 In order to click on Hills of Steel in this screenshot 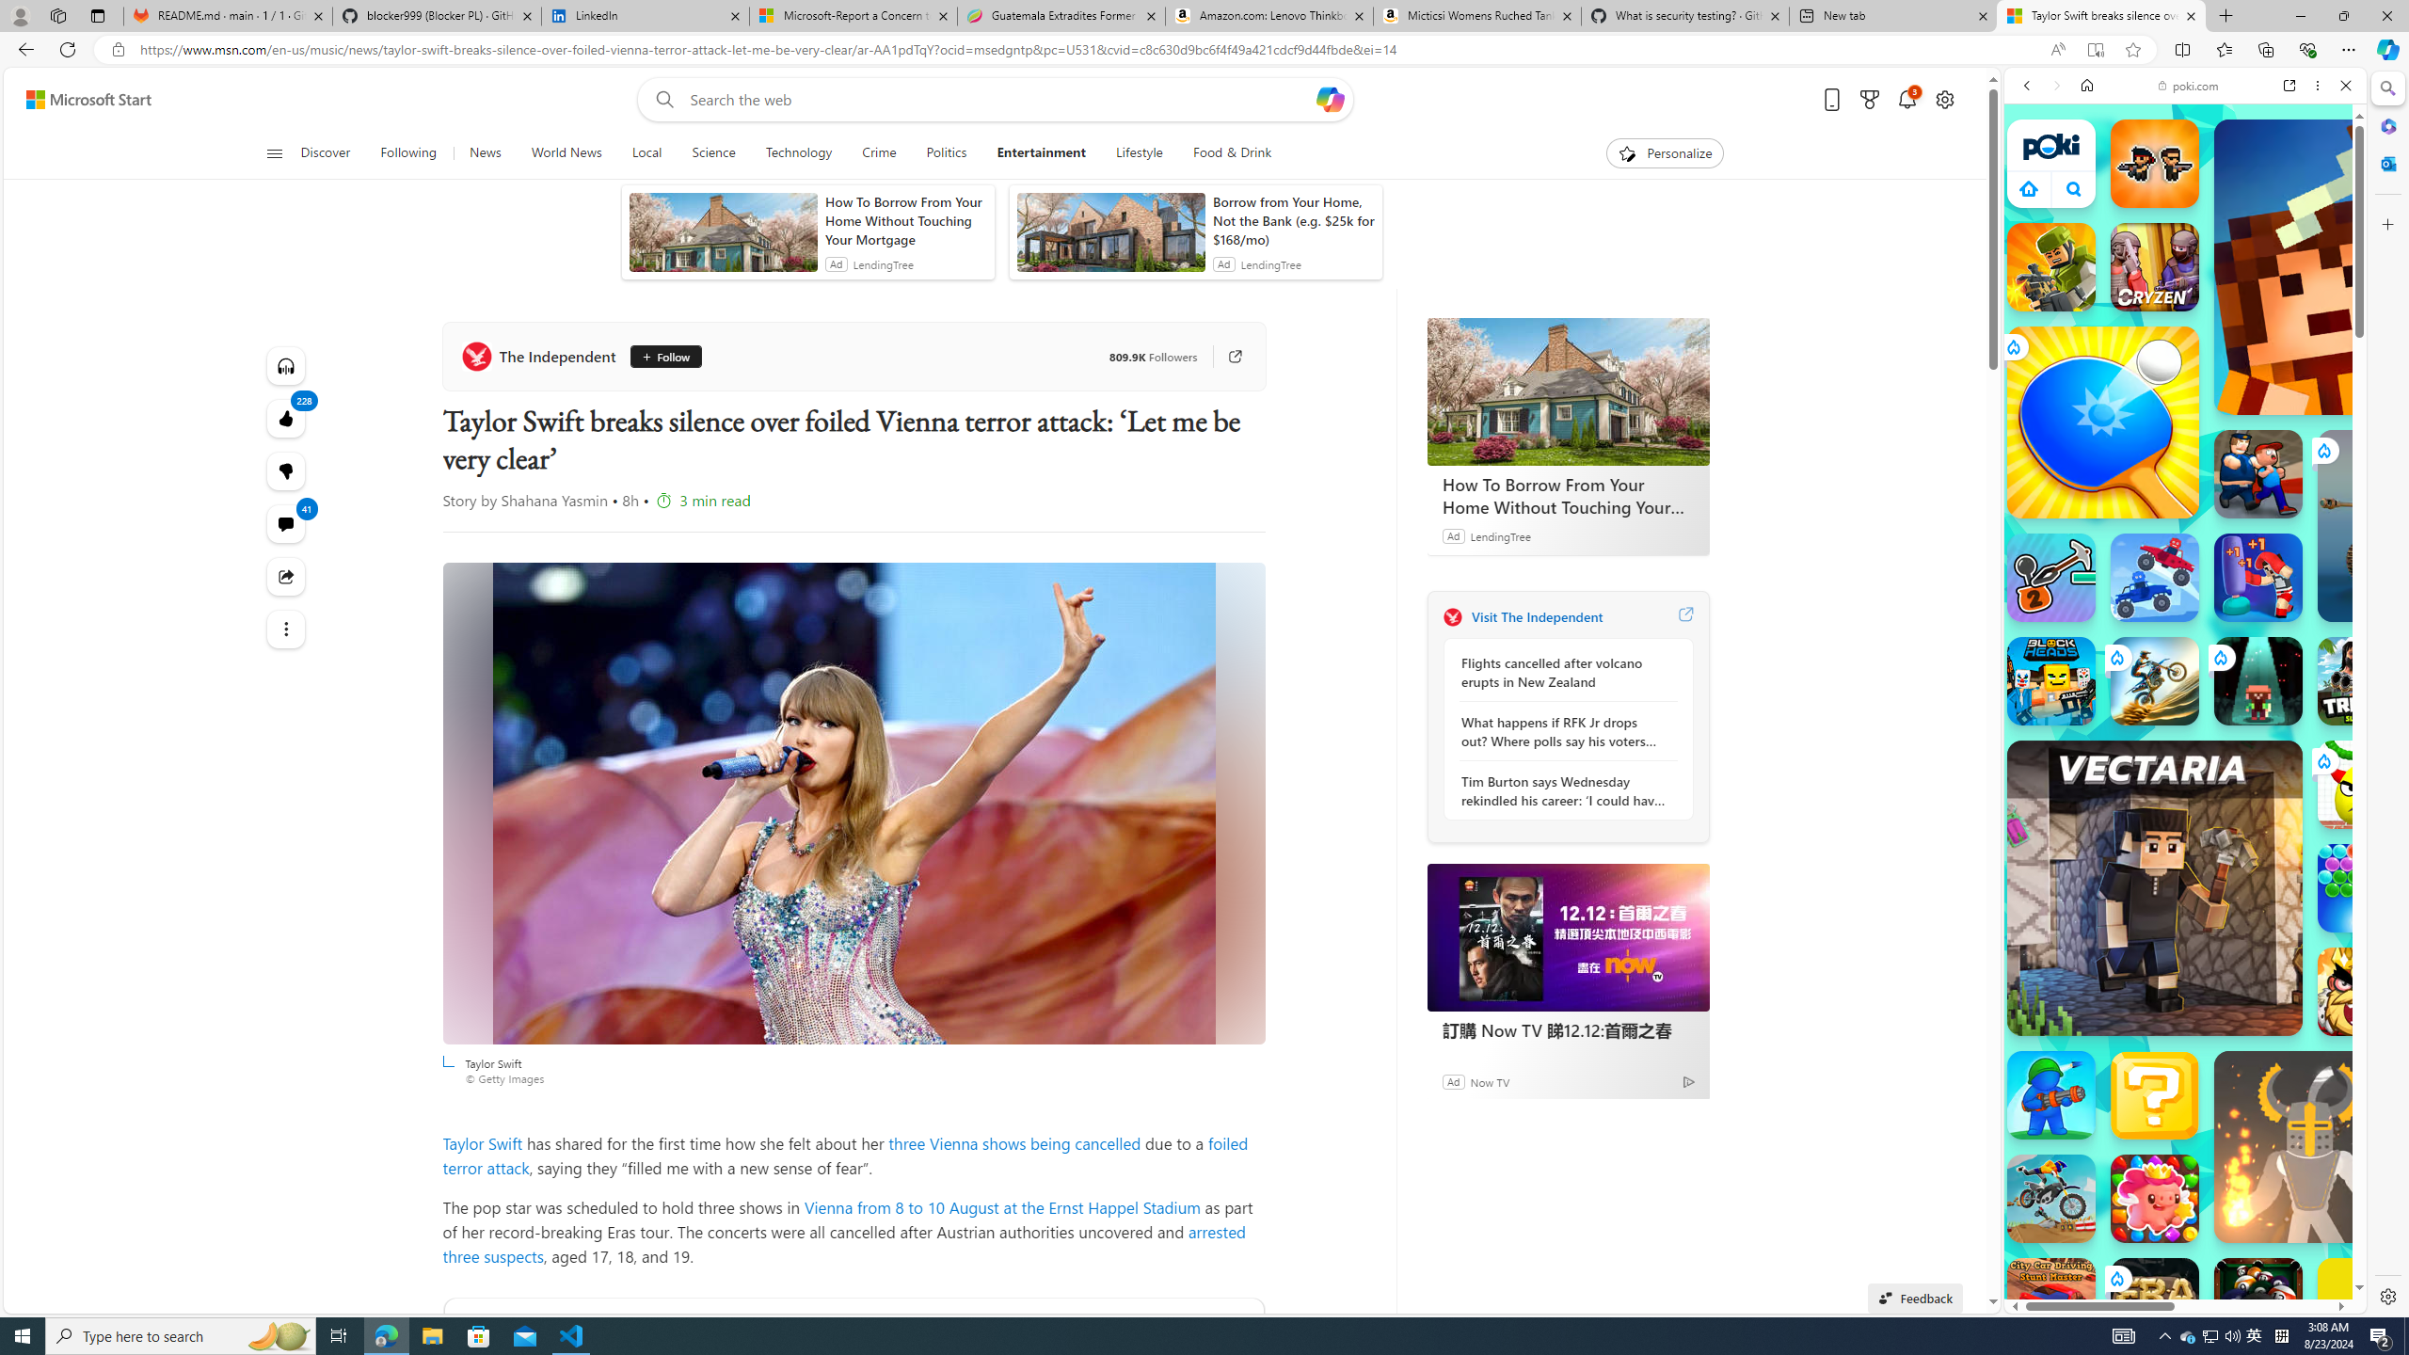, I will do `click(2091, 960)`.